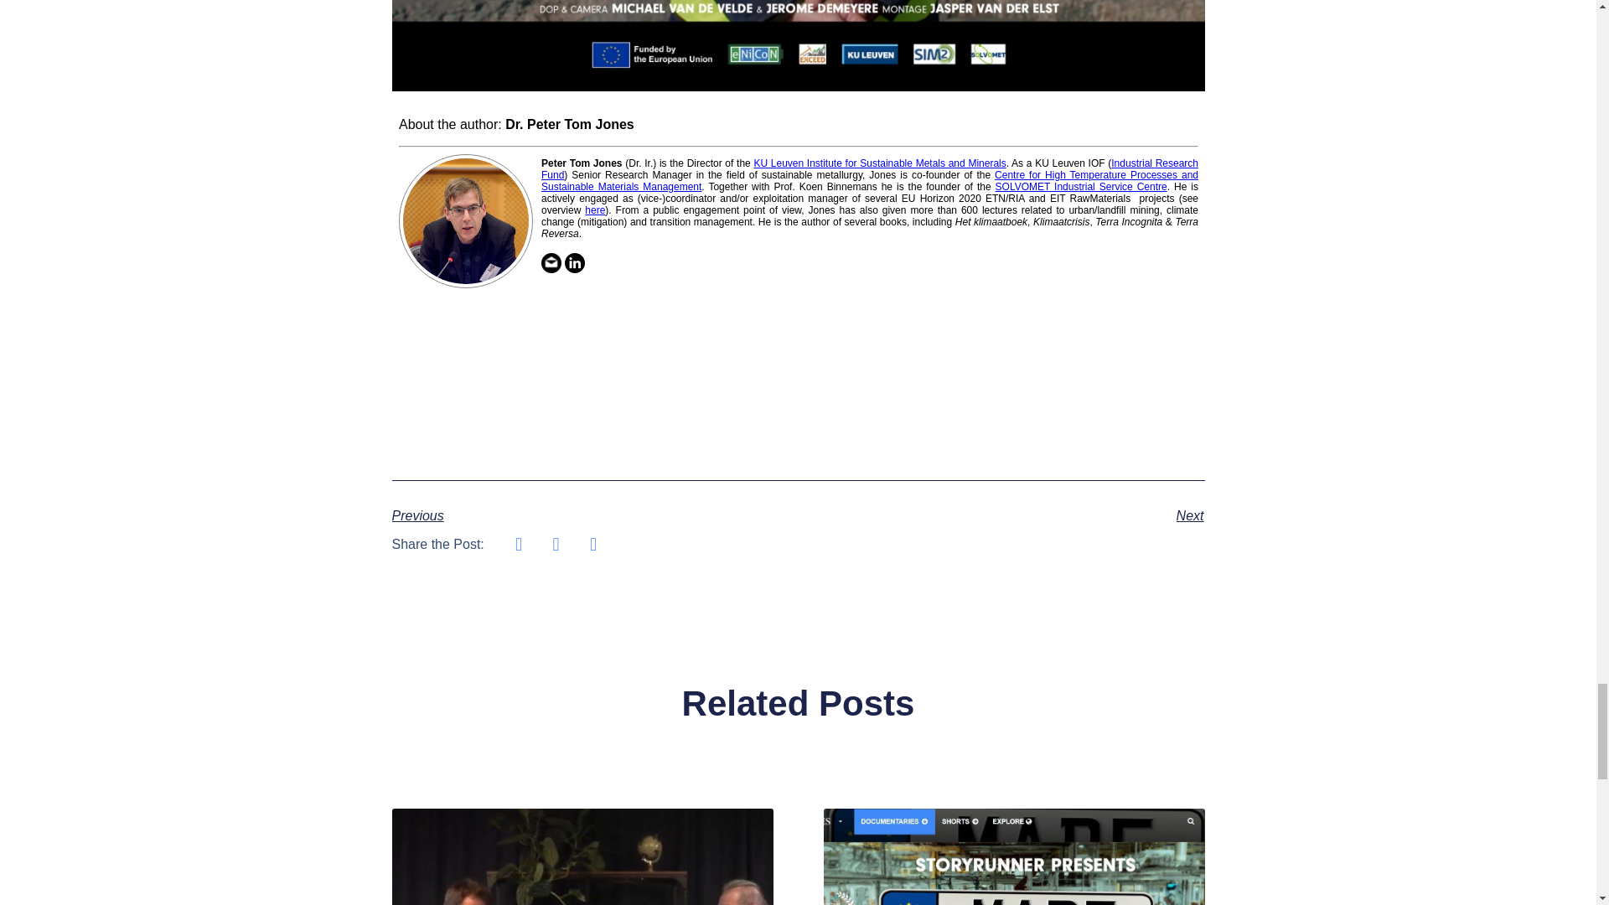 This screenshot has height=905, width=1609. Describe the element at coordinates (1001, 515) in the screenshot. I see `Next` at that location.